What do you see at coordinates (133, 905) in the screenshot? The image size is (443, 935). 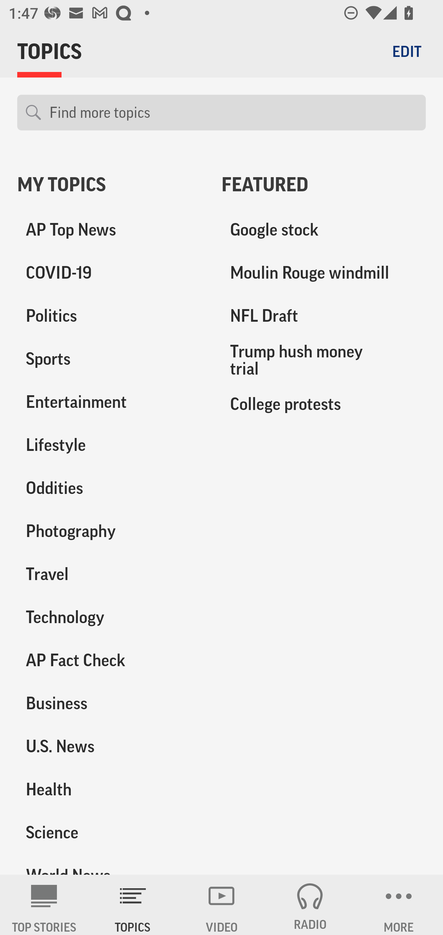 I see `TOPICS` at bounding box center [133, 905].